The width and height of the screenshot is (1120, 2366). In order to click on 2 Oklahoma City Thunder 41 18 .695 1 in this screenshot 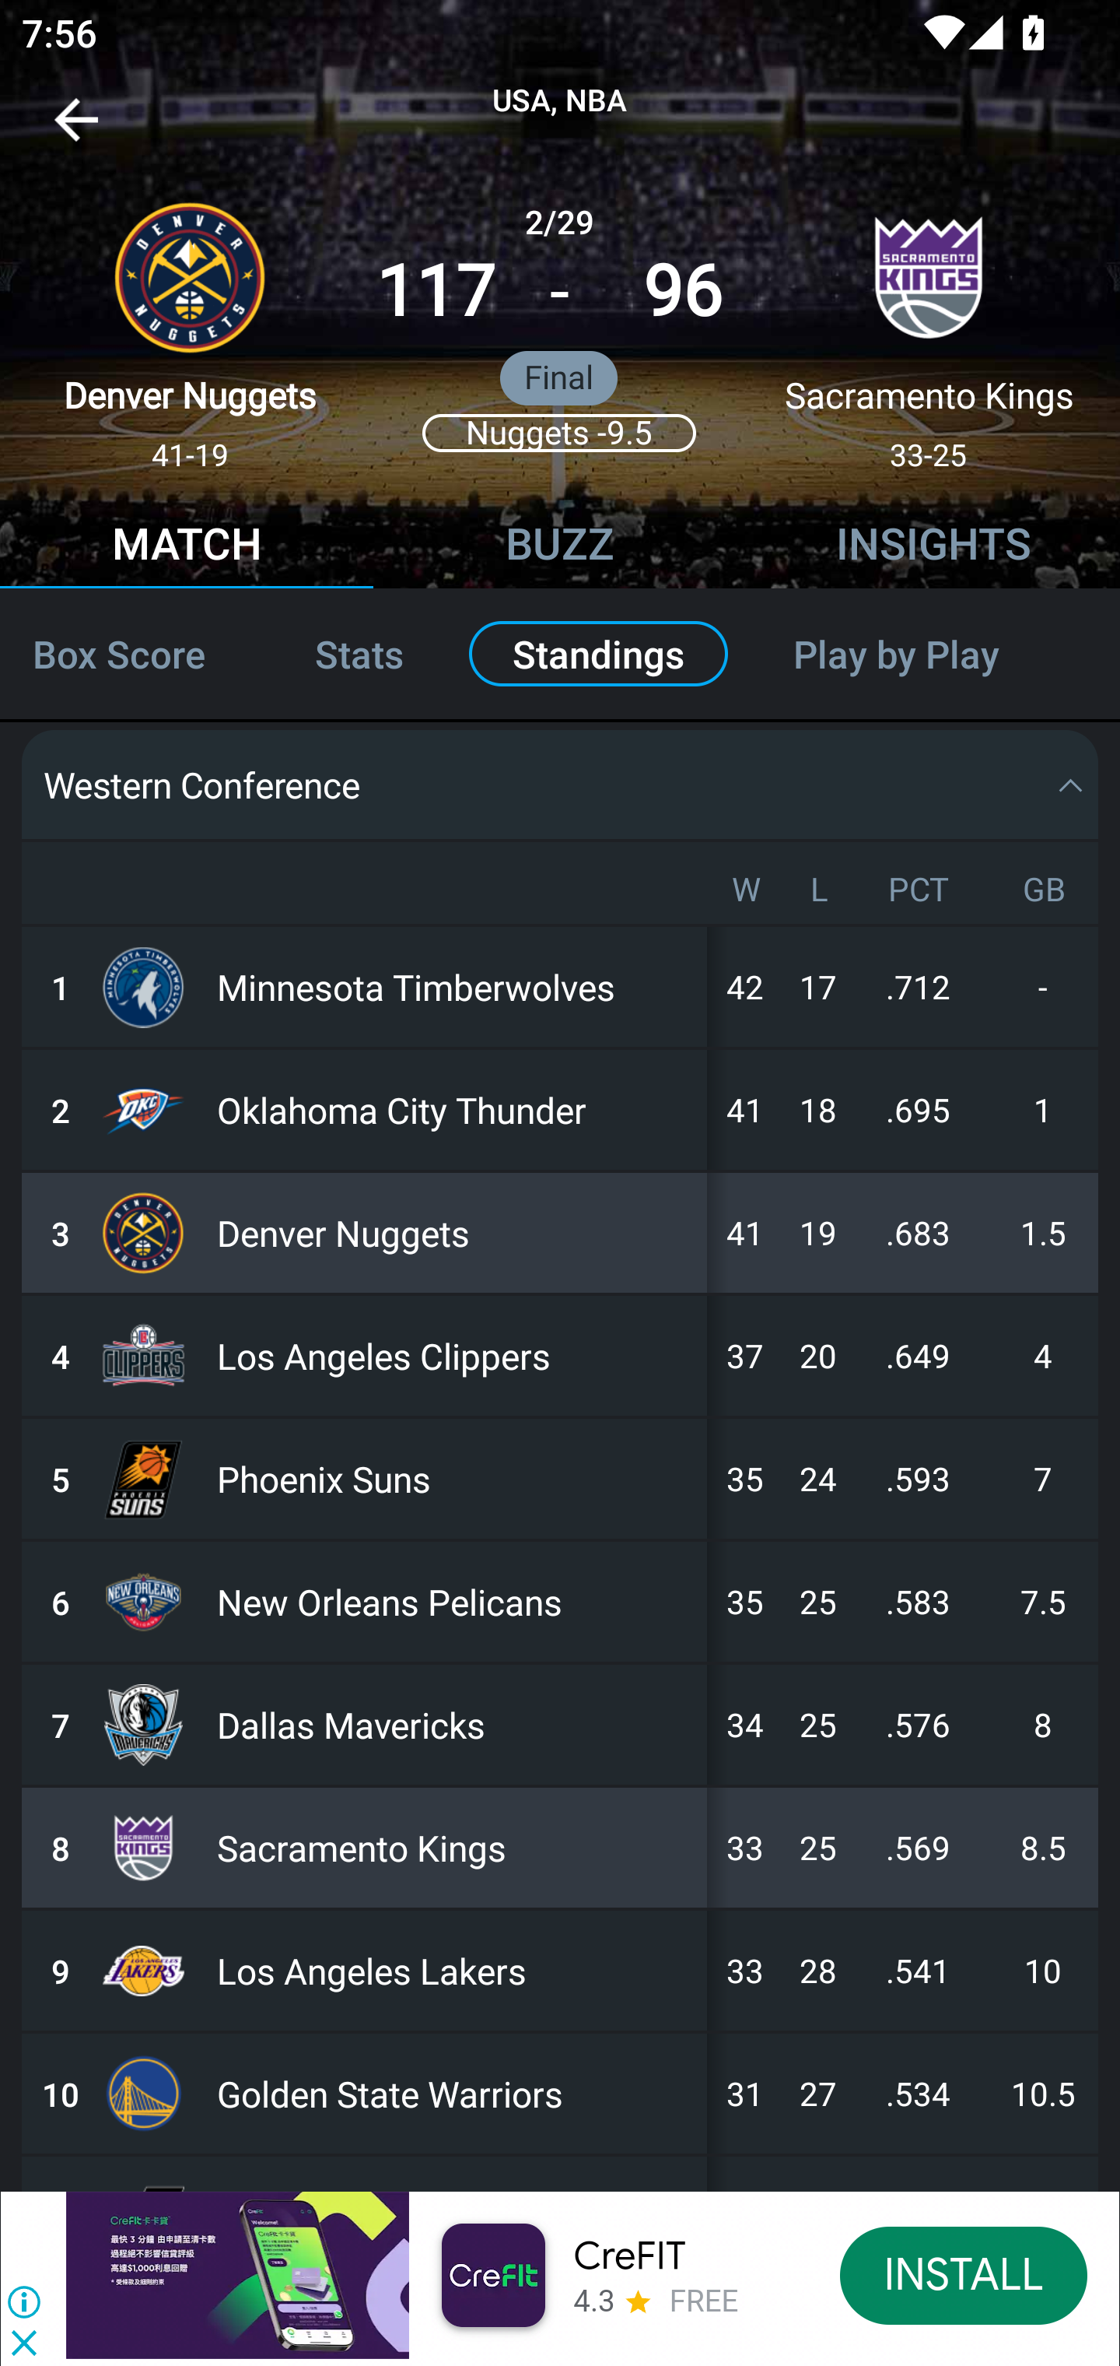, I will do `click(560, 1109)`.